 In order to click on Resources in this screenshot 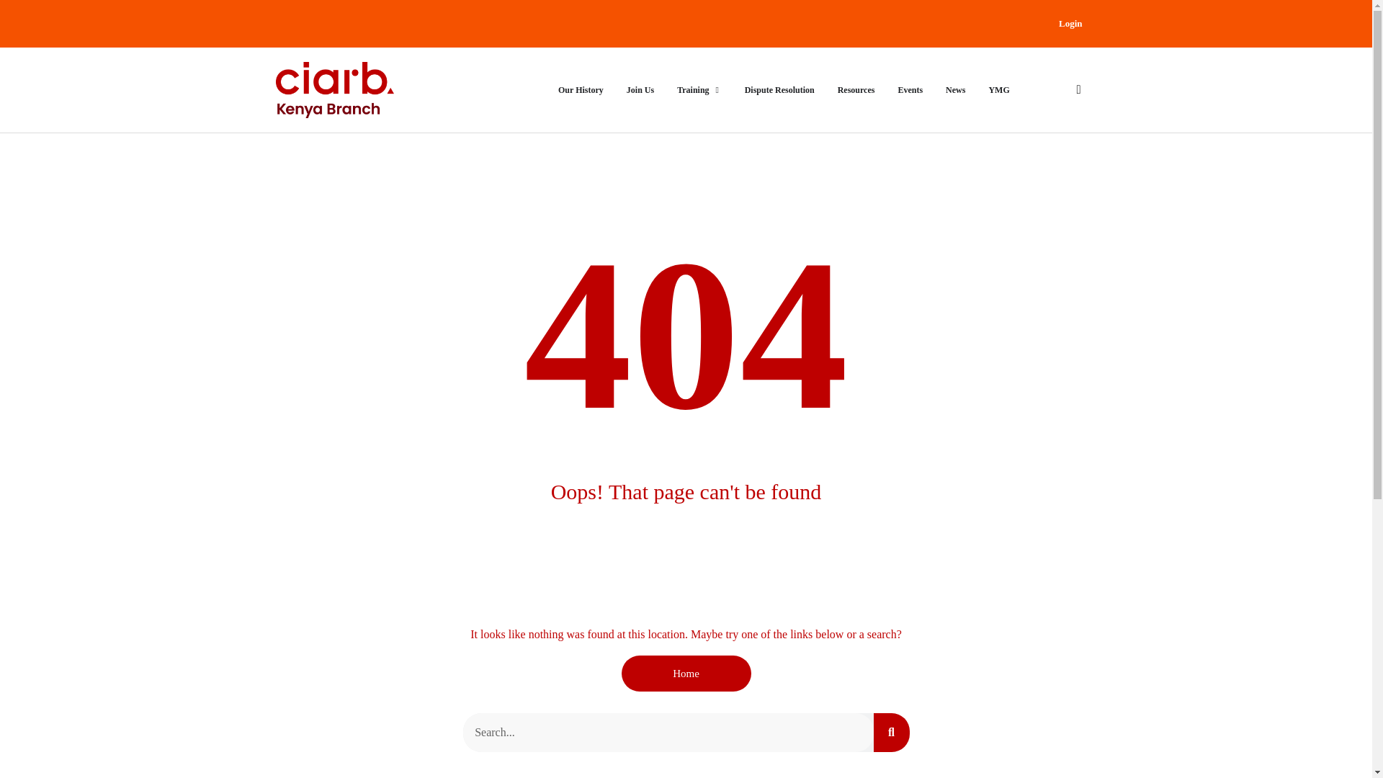, I will do `click(856, 89)`.